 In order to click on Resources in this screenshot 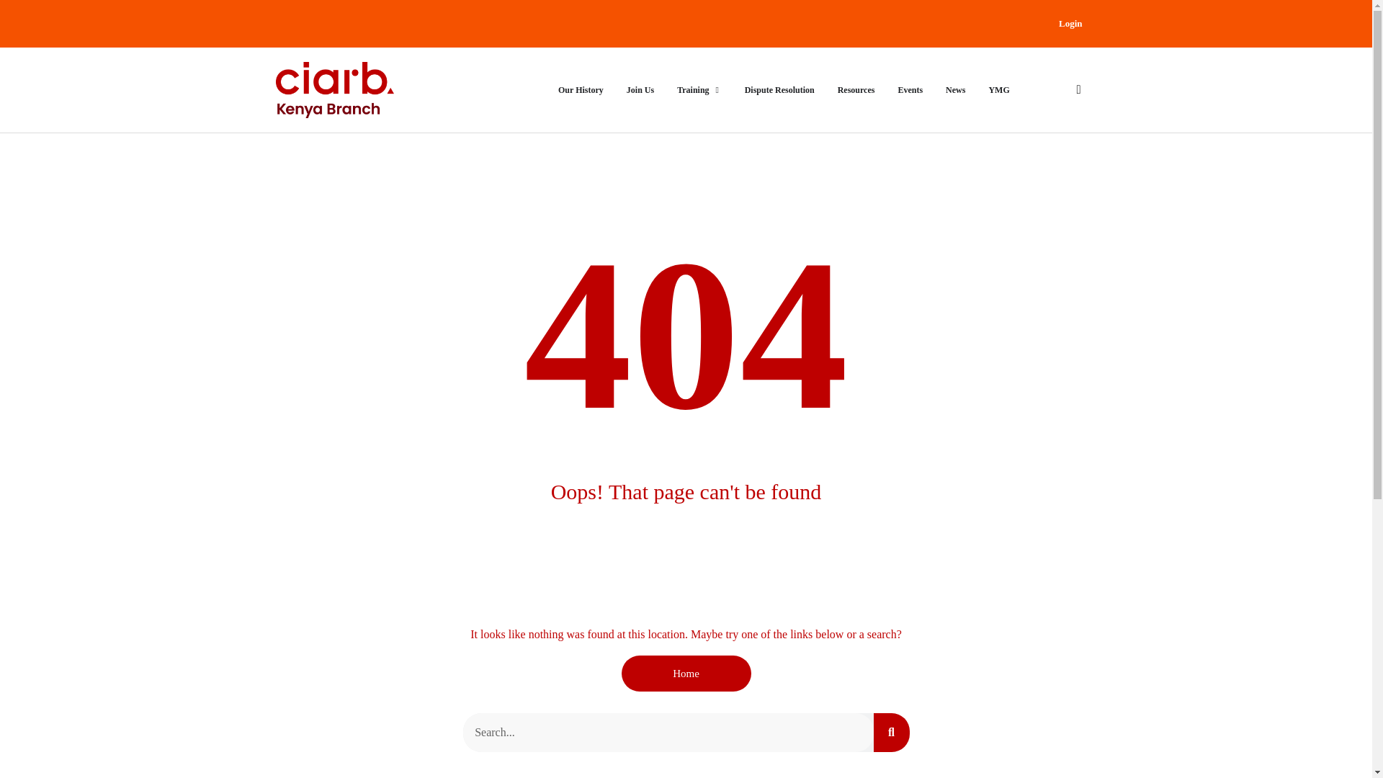, I will do `click(856, 89)`.